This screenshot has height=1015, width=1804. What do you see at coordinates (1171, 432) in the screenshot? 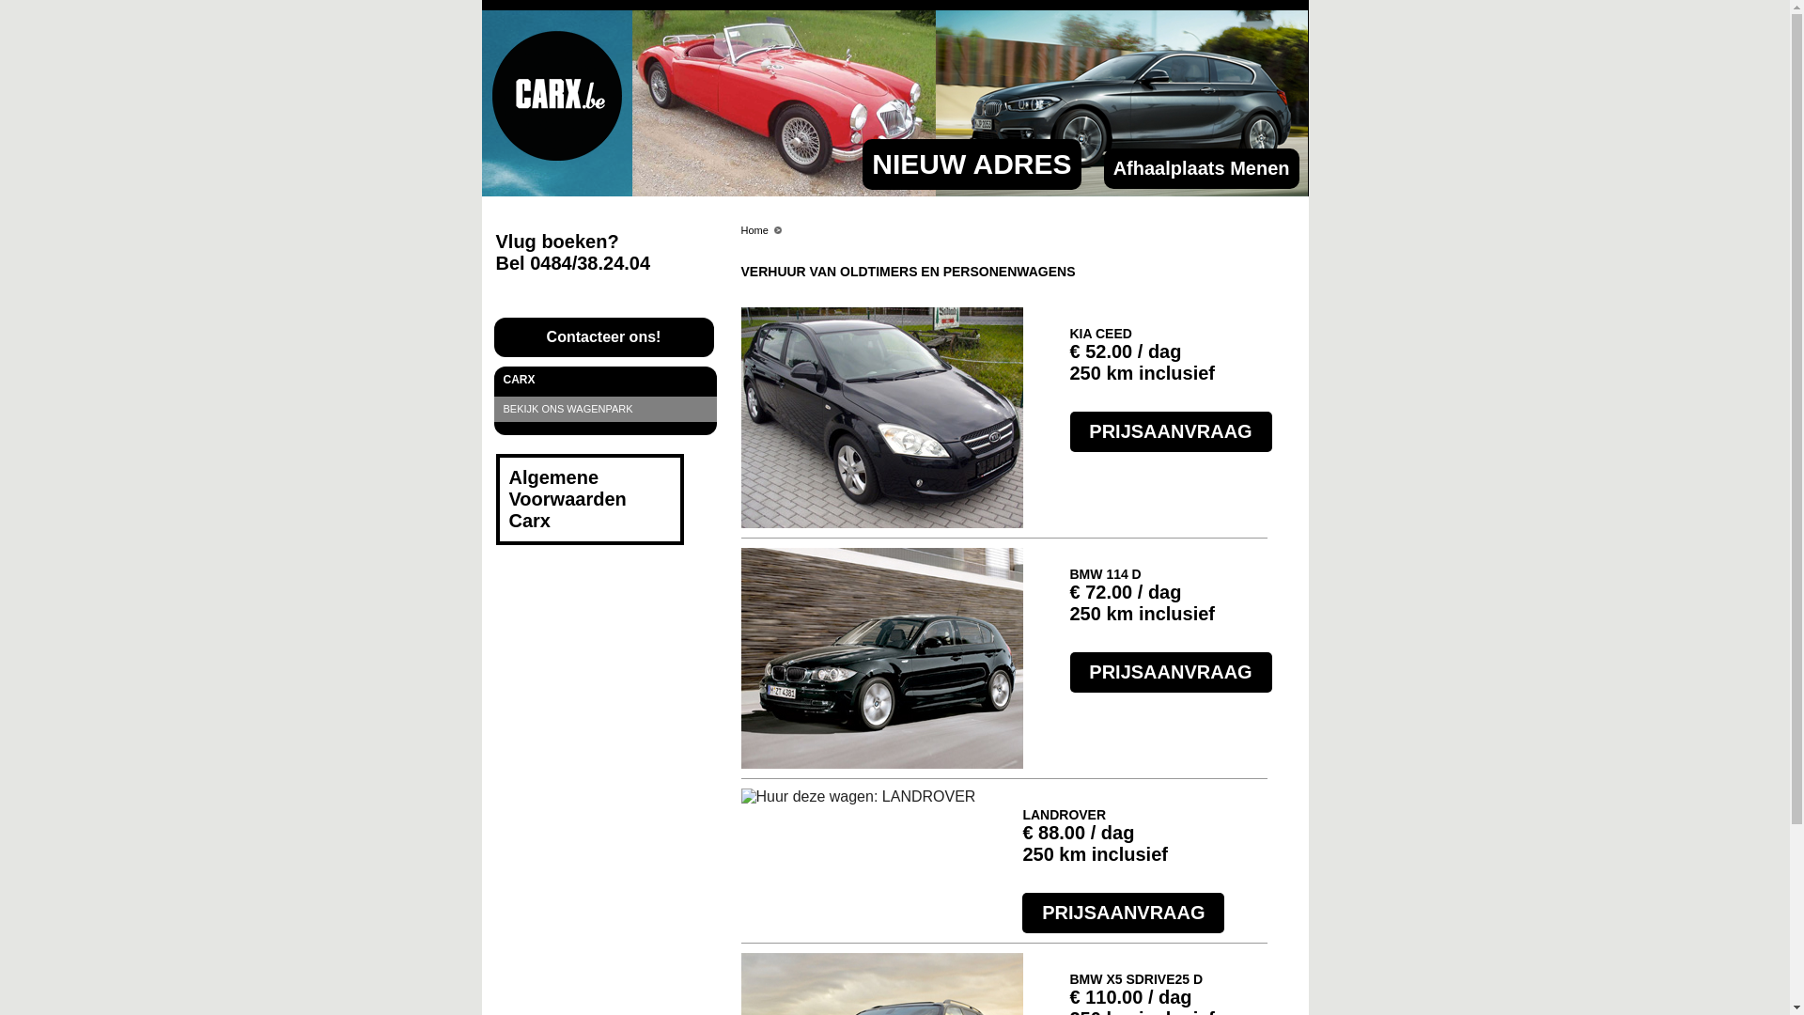
I see `PRIJSAANVRAAG` at bounding box center [1171, 432].